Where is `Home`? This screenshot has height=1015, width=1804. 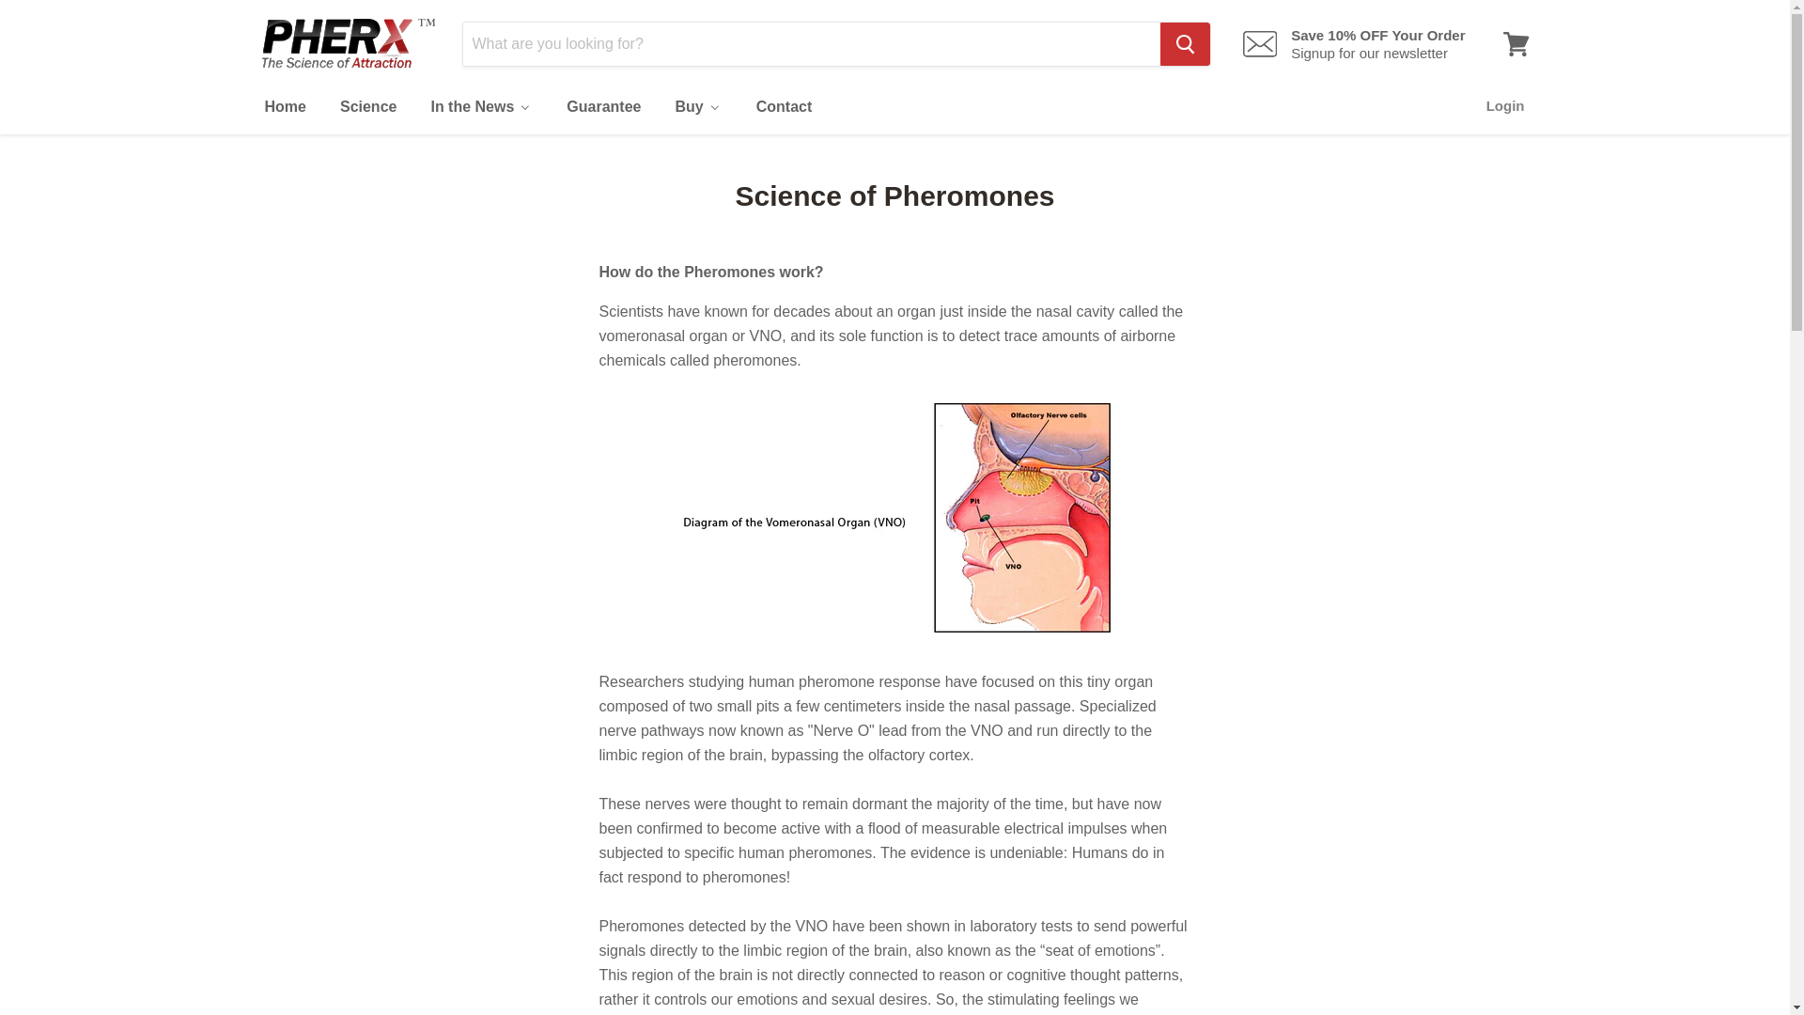
Home is located at coordinates (283, 106).